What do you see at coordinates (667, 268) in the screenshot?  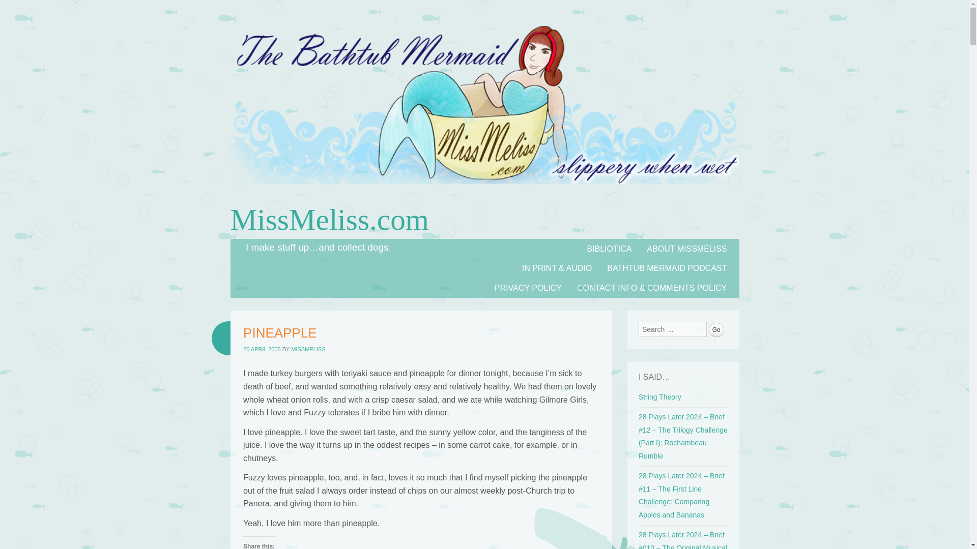 I see `BATHTUB MERMAID PODCAST` at bounding box center [667, 268].